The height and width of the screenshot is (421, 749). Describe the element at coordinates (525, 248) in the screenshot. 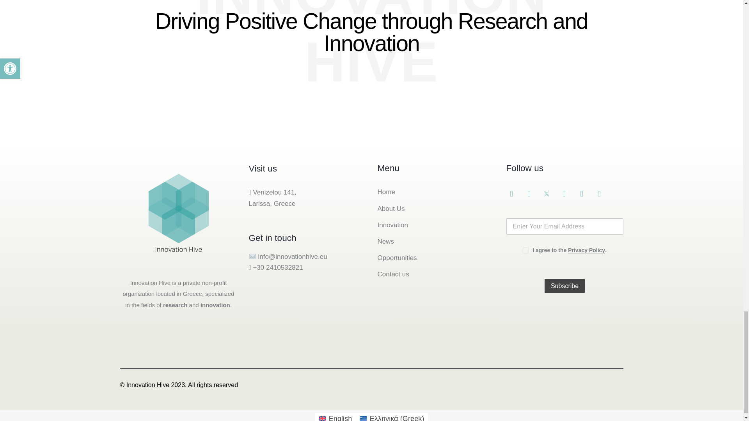

I see `1` at that location.